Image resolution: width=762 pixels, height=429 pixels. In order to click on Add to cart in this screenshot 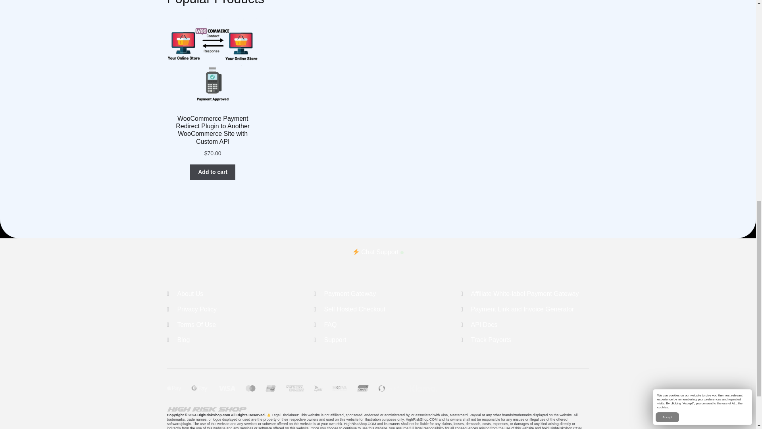, I will do `click(213, 172)`.